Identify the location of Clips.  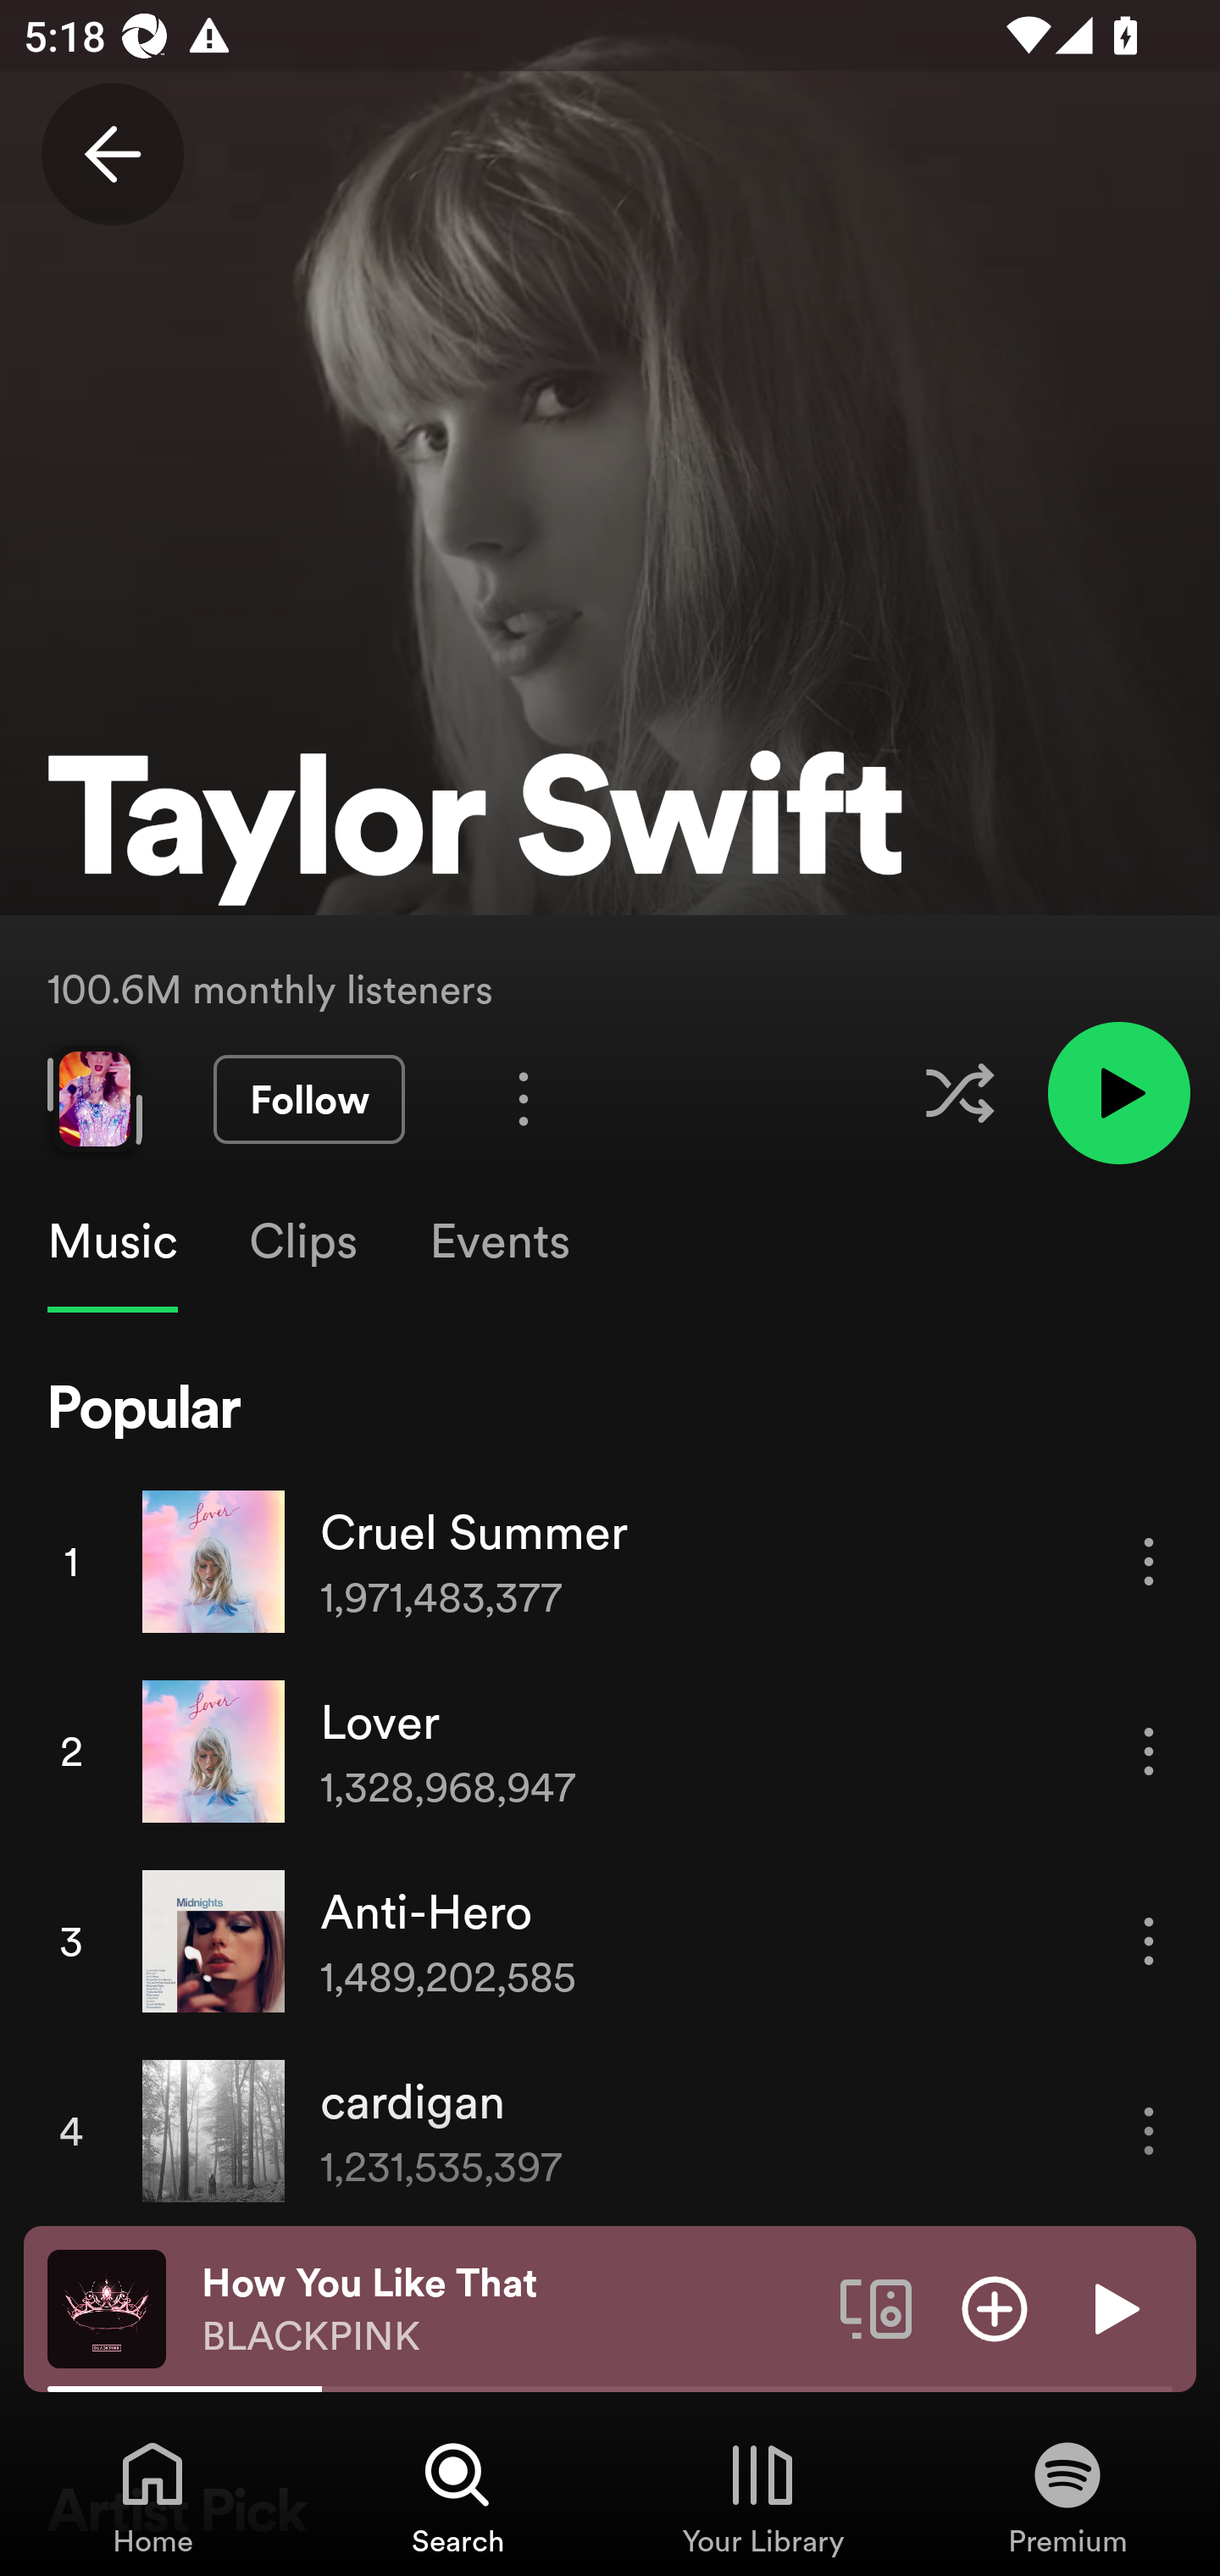
(302, 1241).